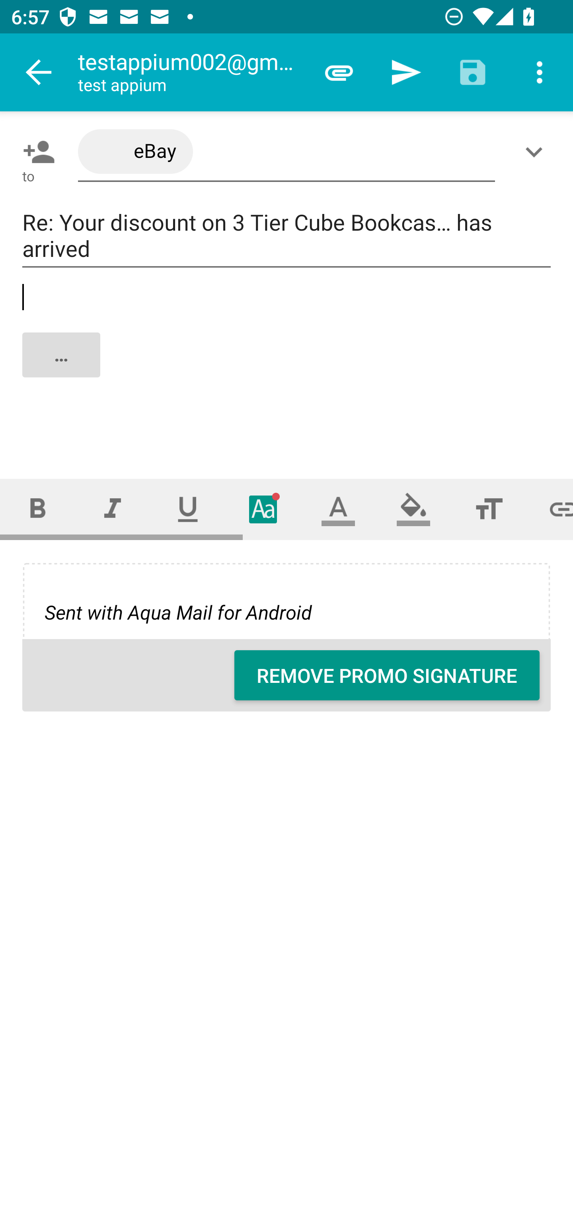 Image resolution: width=573 pixels, height=1209 pixels. What do you see at coordinates (406, 72) in the screenshot?
I see `Send` at bounding box center [406, 72].